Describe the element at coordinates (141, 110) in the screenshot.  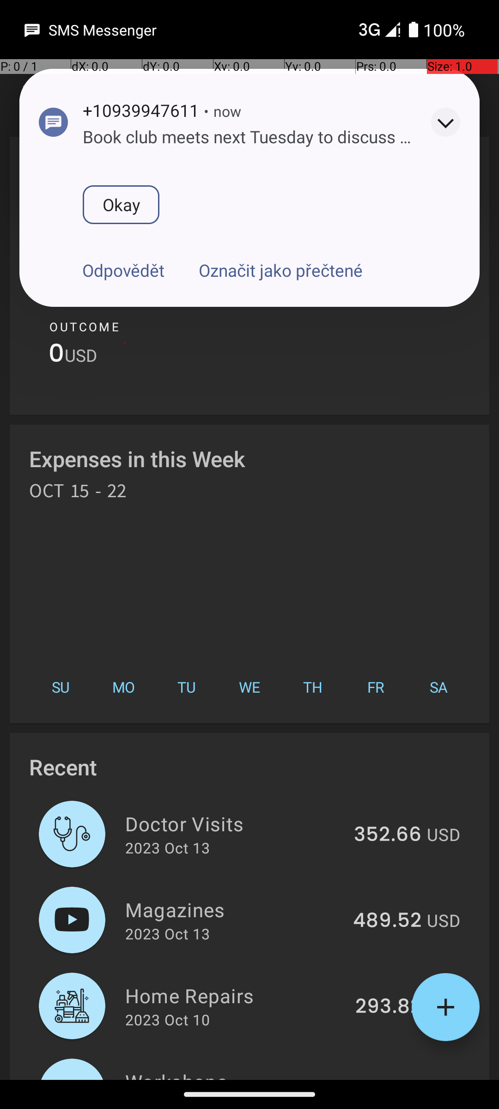
I see `+10939947611` at that location.